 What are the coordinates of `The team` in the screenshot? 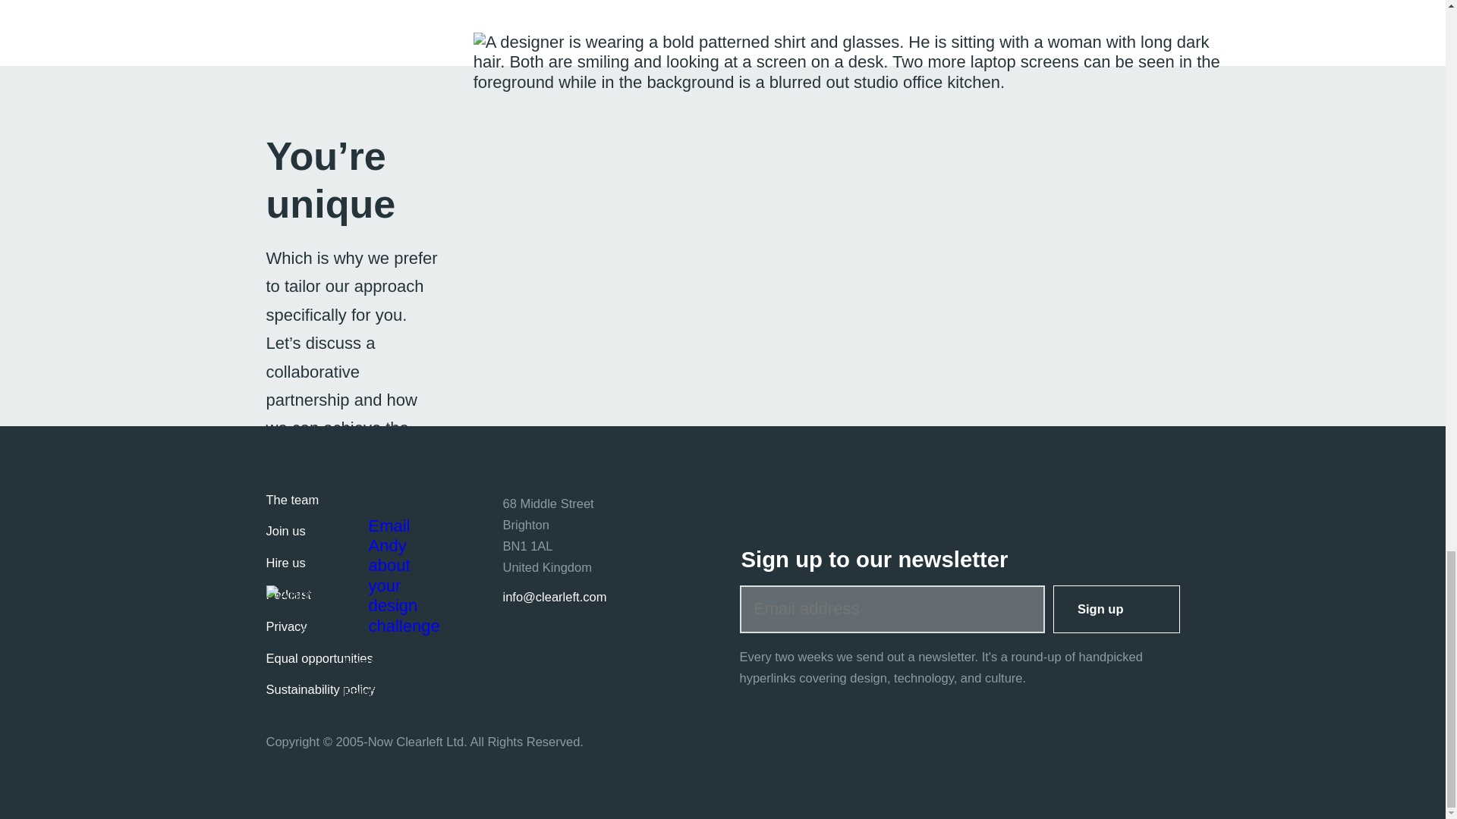 It's located at (291, 500).